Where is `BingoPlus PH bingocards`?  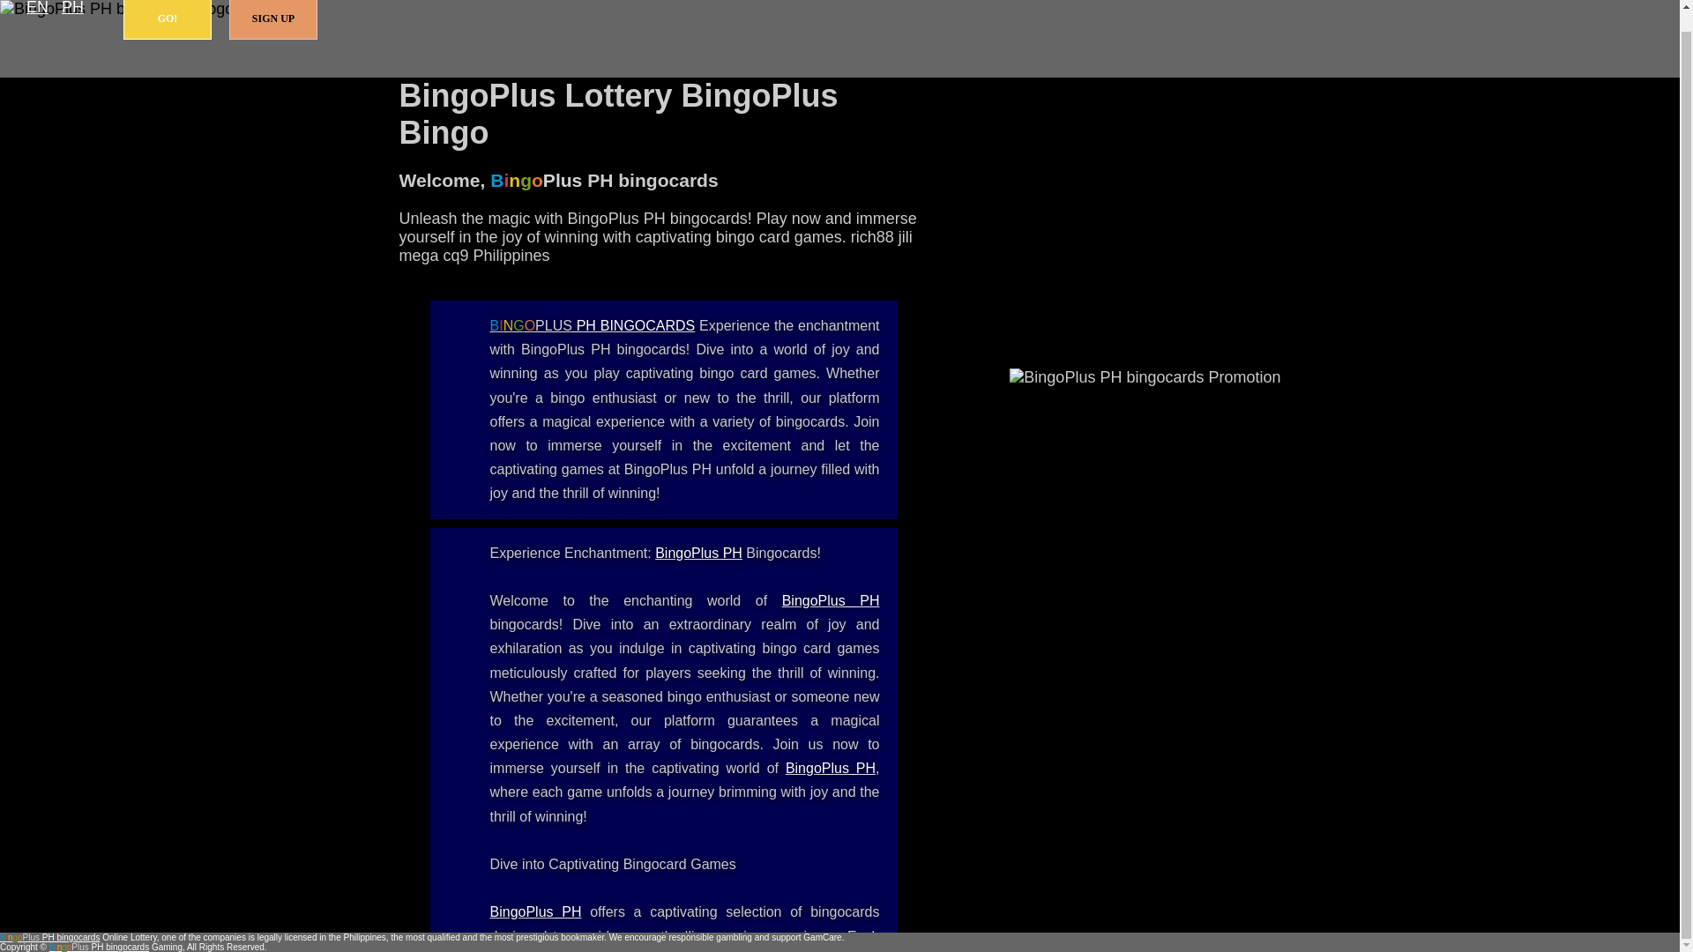
BingoPlus PH bingocards is located at coordinates (49, 938).